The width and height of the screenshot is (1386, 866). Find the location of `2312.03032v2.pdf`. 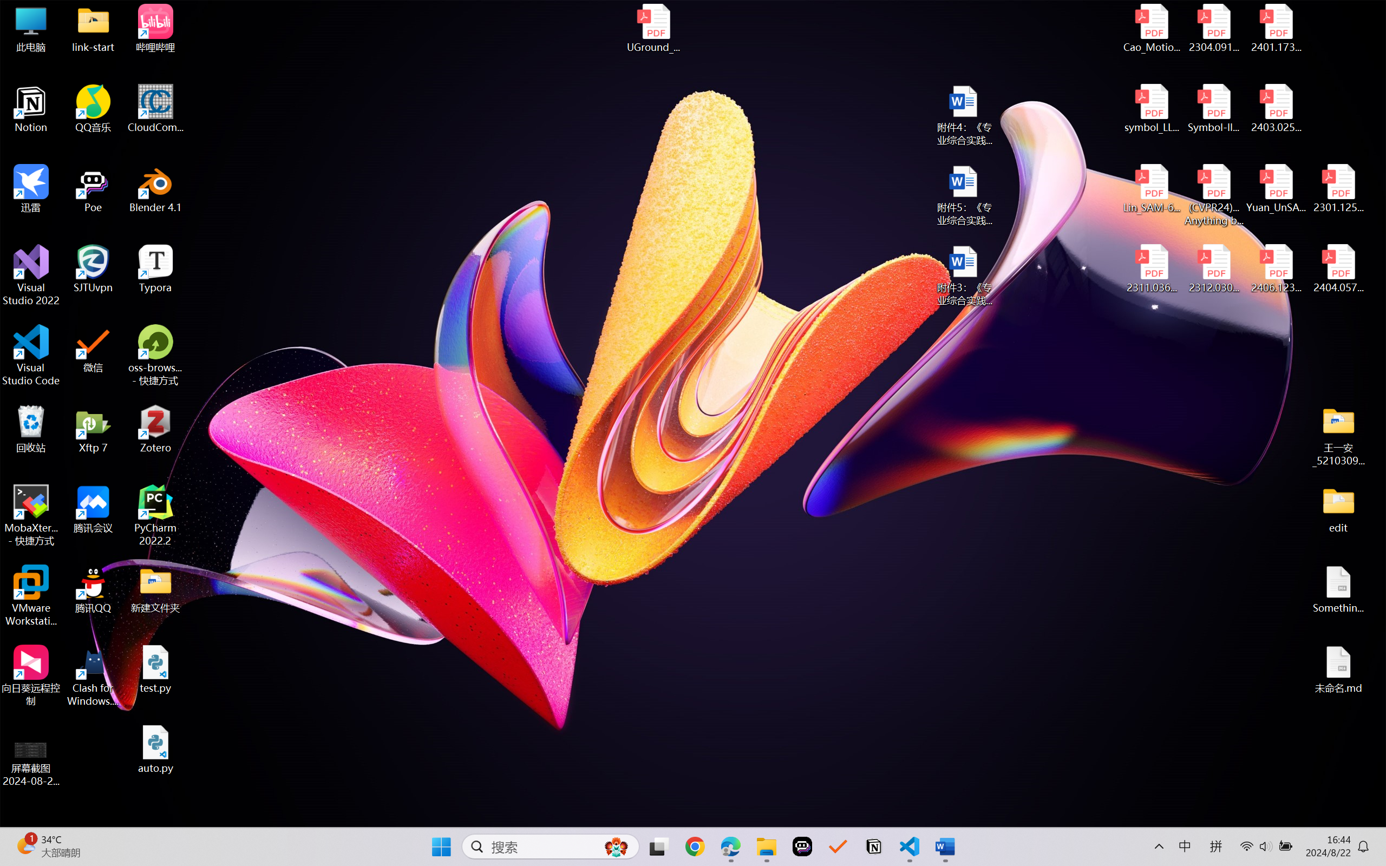

2312.03032v2.pdf is located at coordinates (1214, 269).